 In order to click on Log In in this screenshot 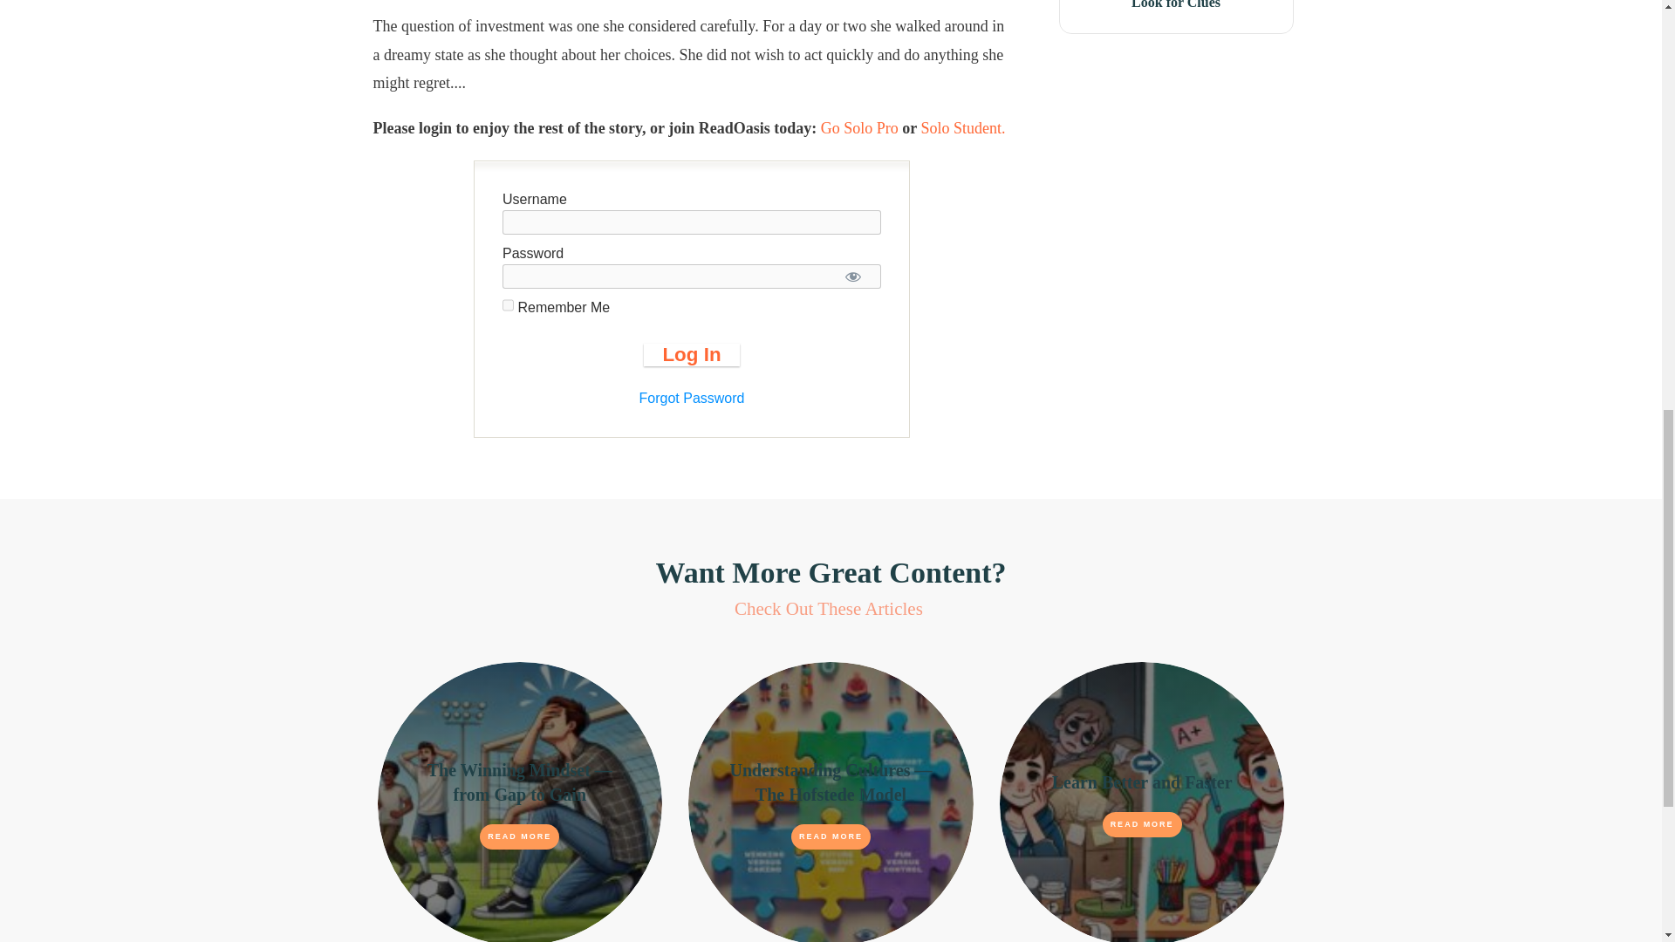, I will do `click(691, 355)`.